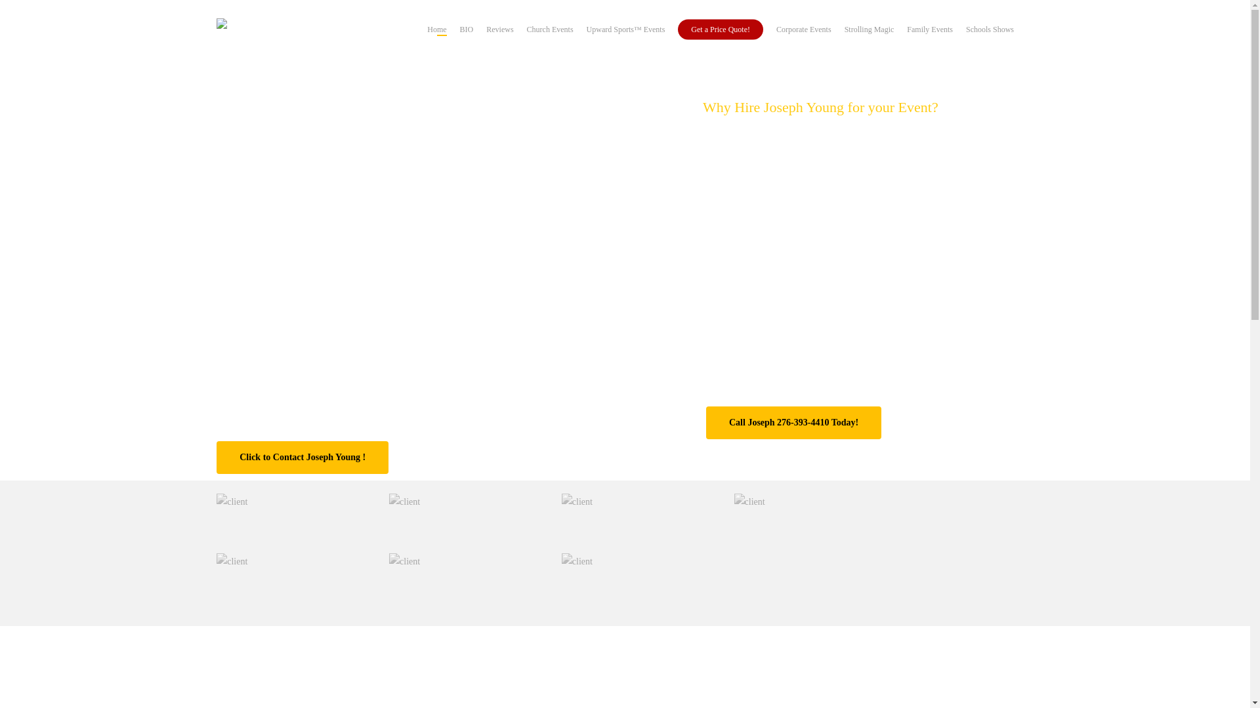  Describe the element at coordinates (929, 29) in the screenshot. I see `Family Events` at that location.